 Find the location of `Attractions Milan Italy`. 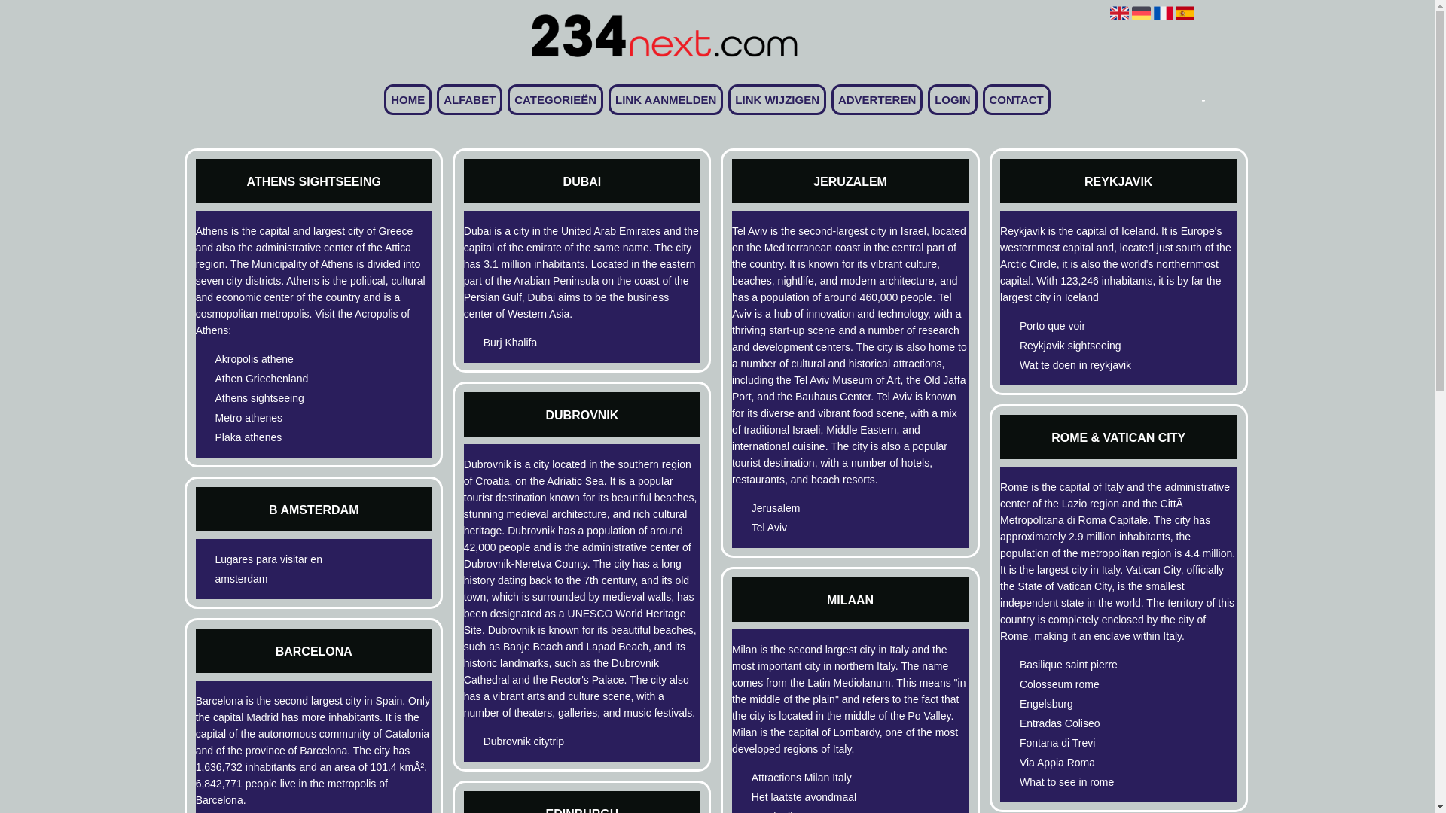

Attractions Milan Italy is located at coordinates (825, 778).